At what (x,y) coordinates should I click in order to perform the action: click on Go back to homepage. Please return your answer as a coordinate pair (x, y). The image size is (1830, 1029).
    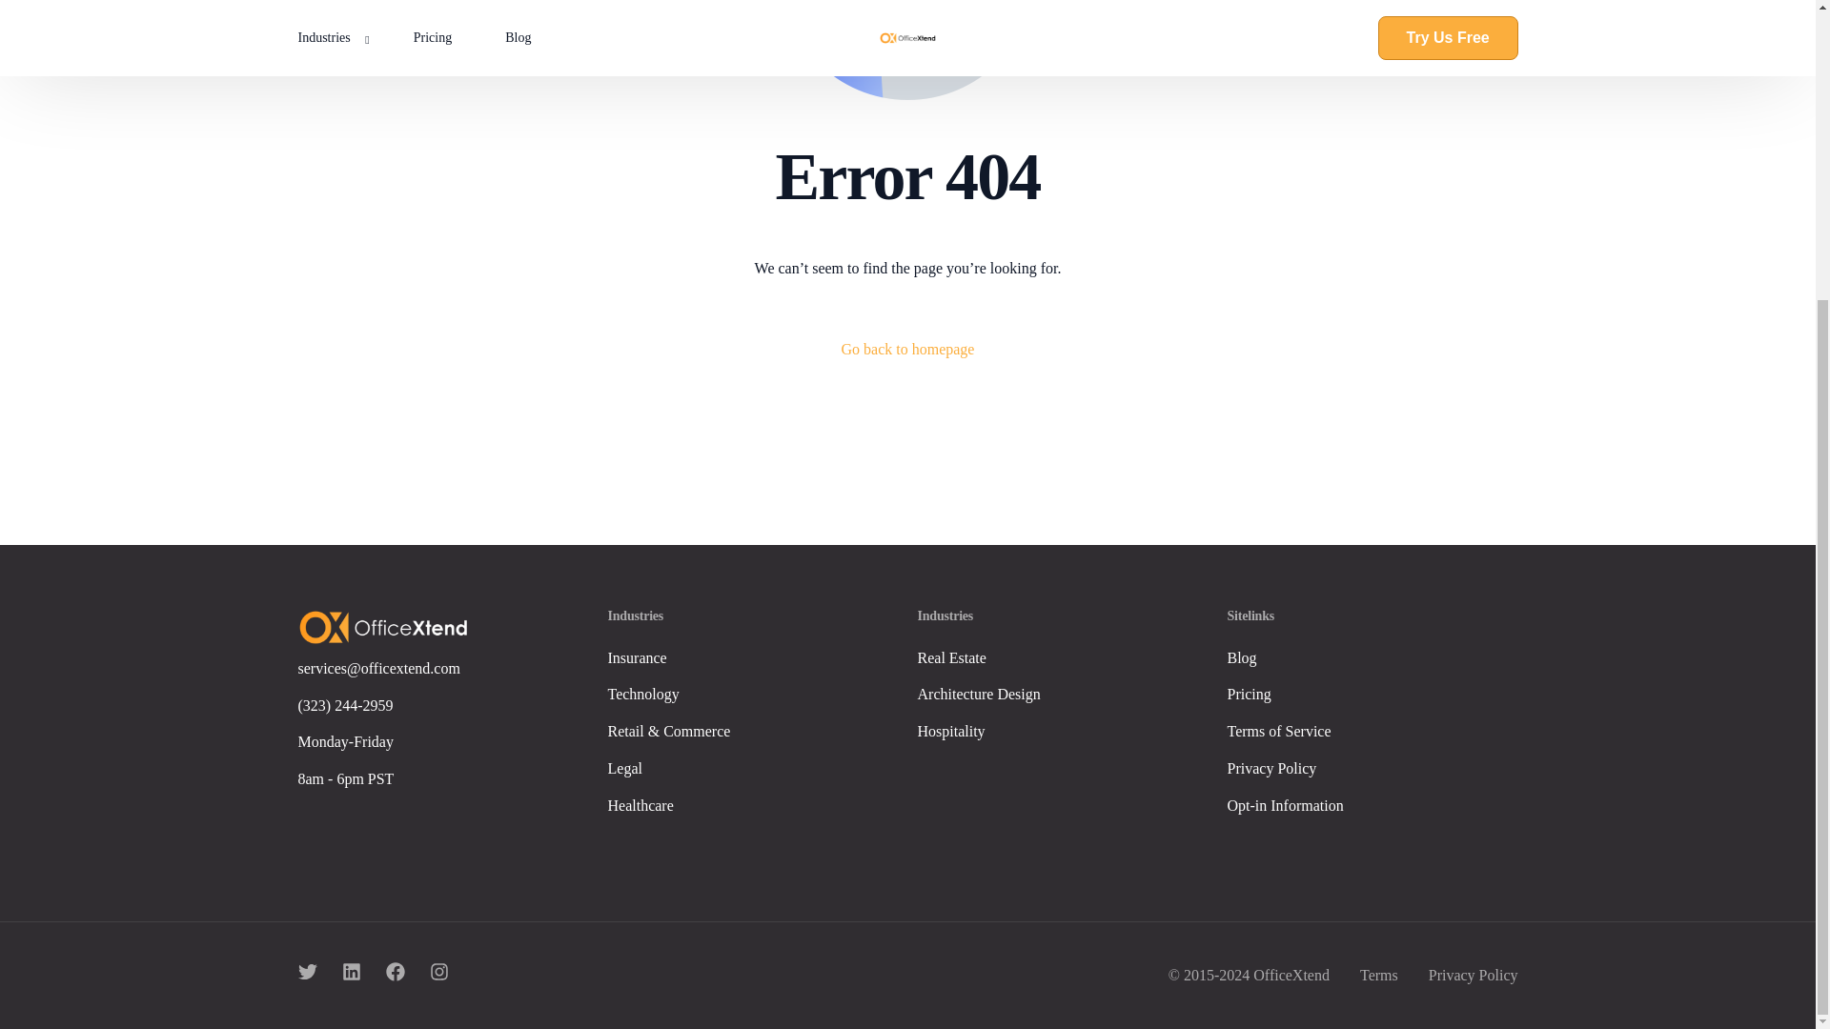
    Looking at the image, I should click on (908, 351).